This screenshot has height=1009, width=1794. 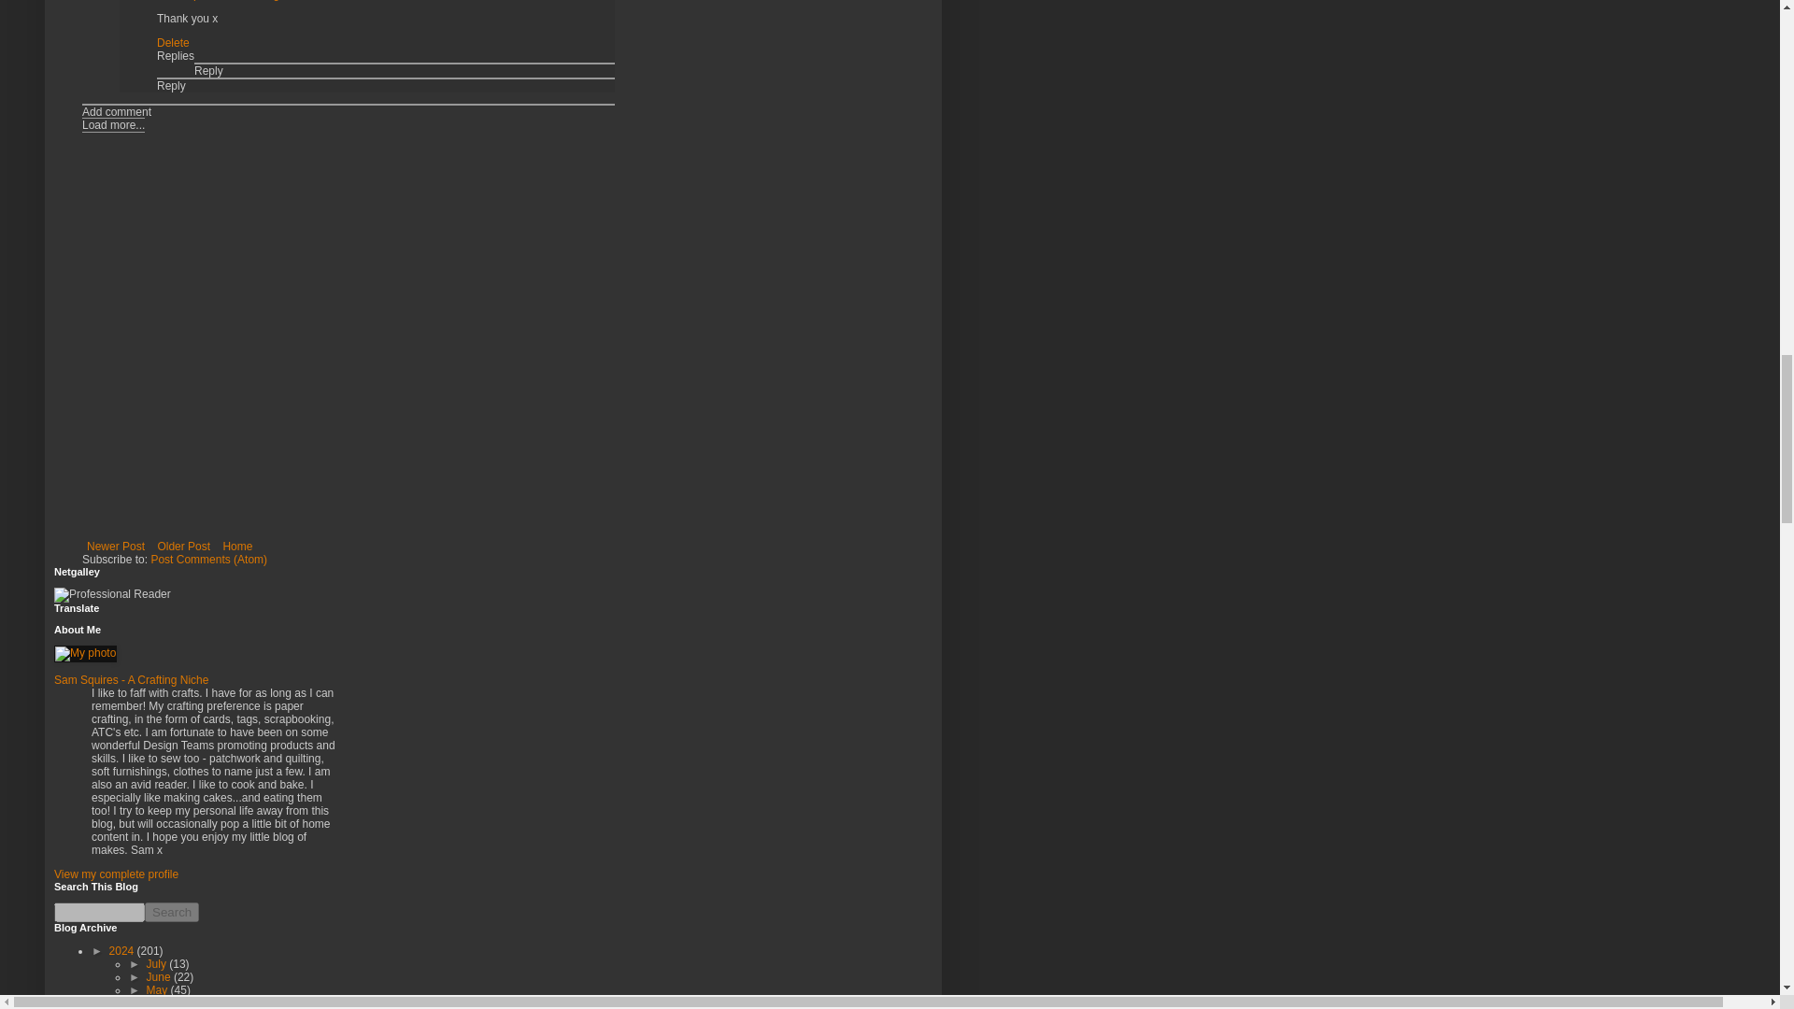 I want to click on search, so click(x=172, y=912).